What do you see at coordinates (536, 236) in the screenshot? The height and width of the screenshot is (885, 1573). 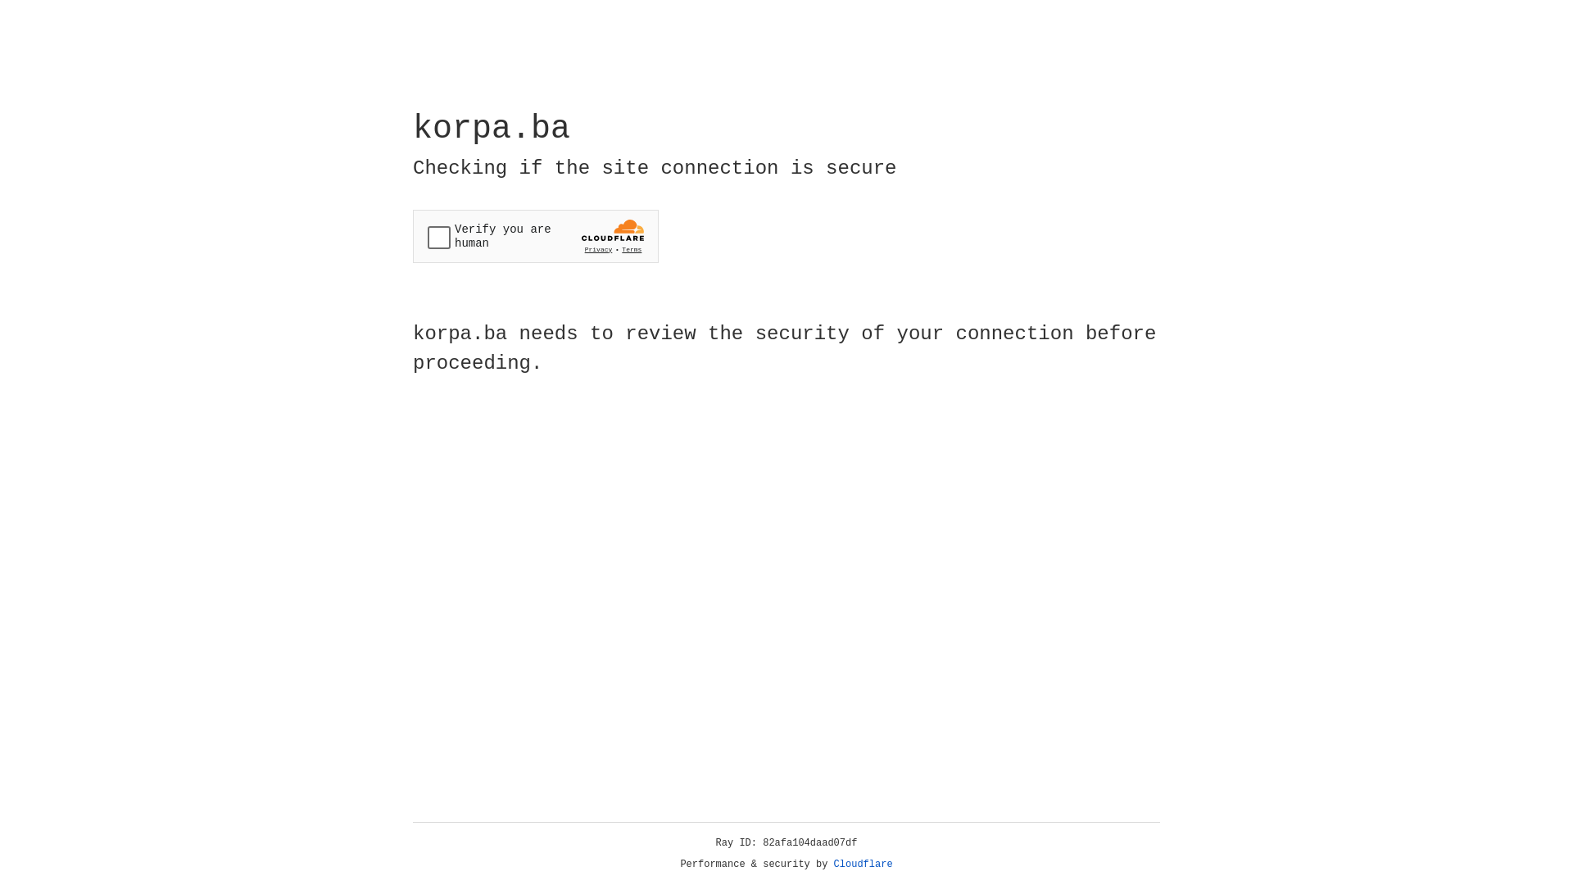 I see `Widget containing a Cloudflare security challenge` at bounding box center [536, 236].